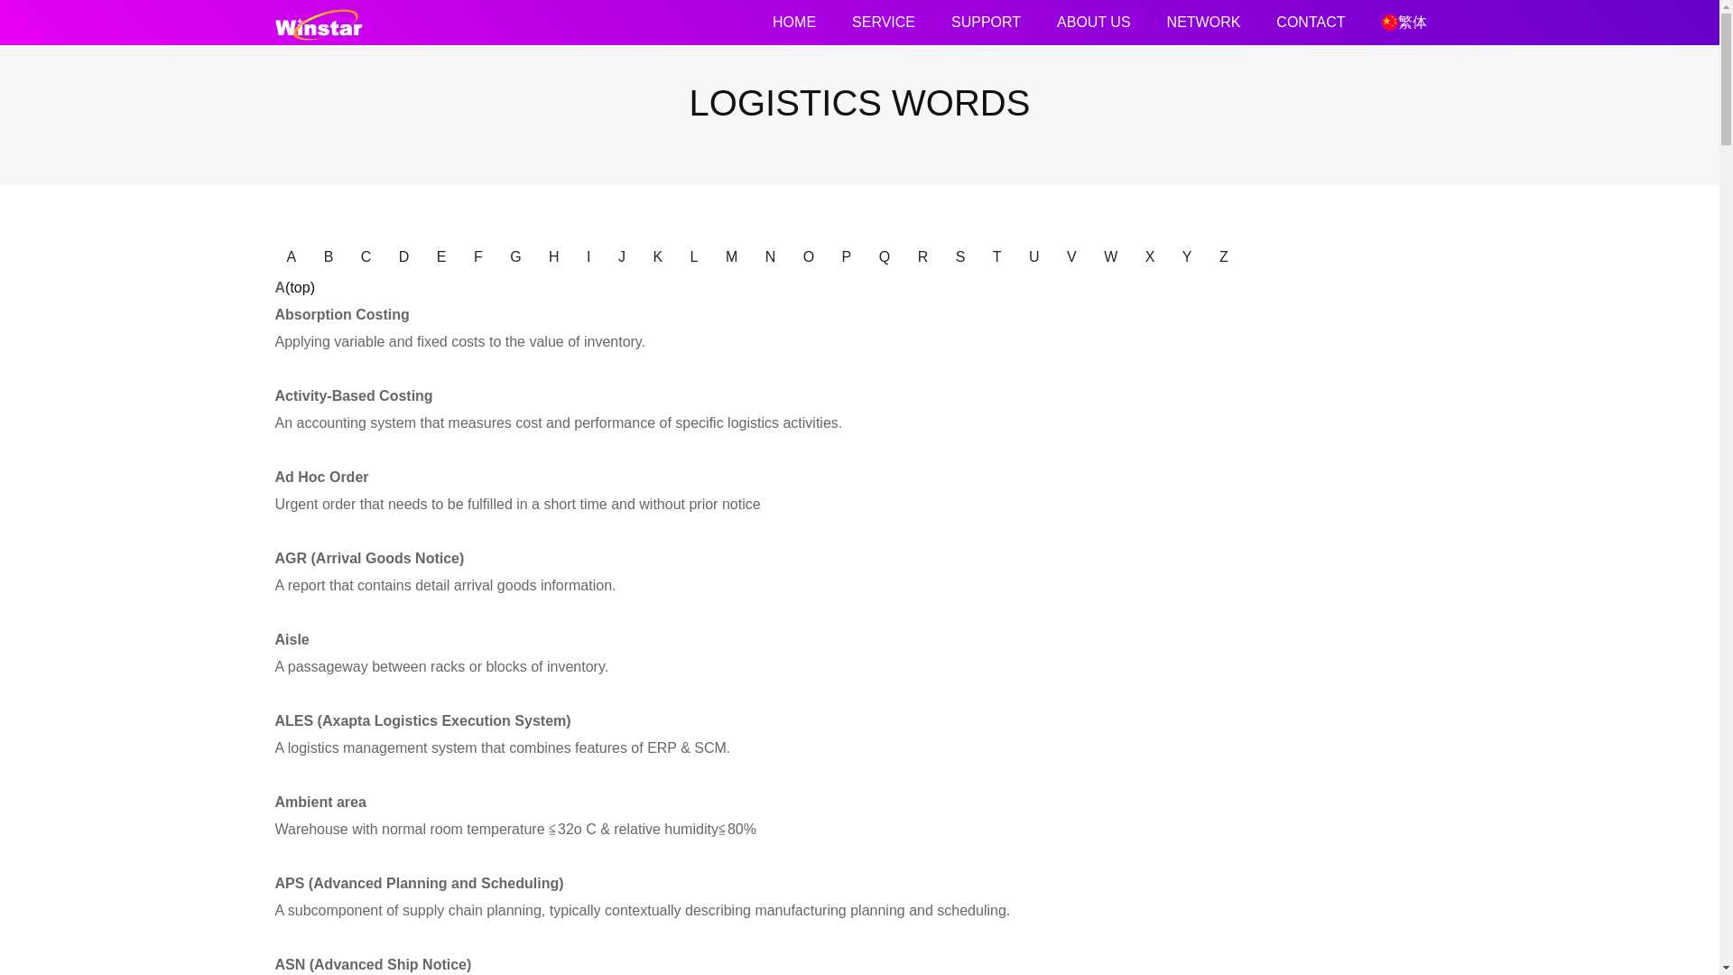 This screenshot has height=975, width=1733. What do you see at coordinates (1150, 256) in the screenshot?
I see `X` at bounding box center [1150, 256].